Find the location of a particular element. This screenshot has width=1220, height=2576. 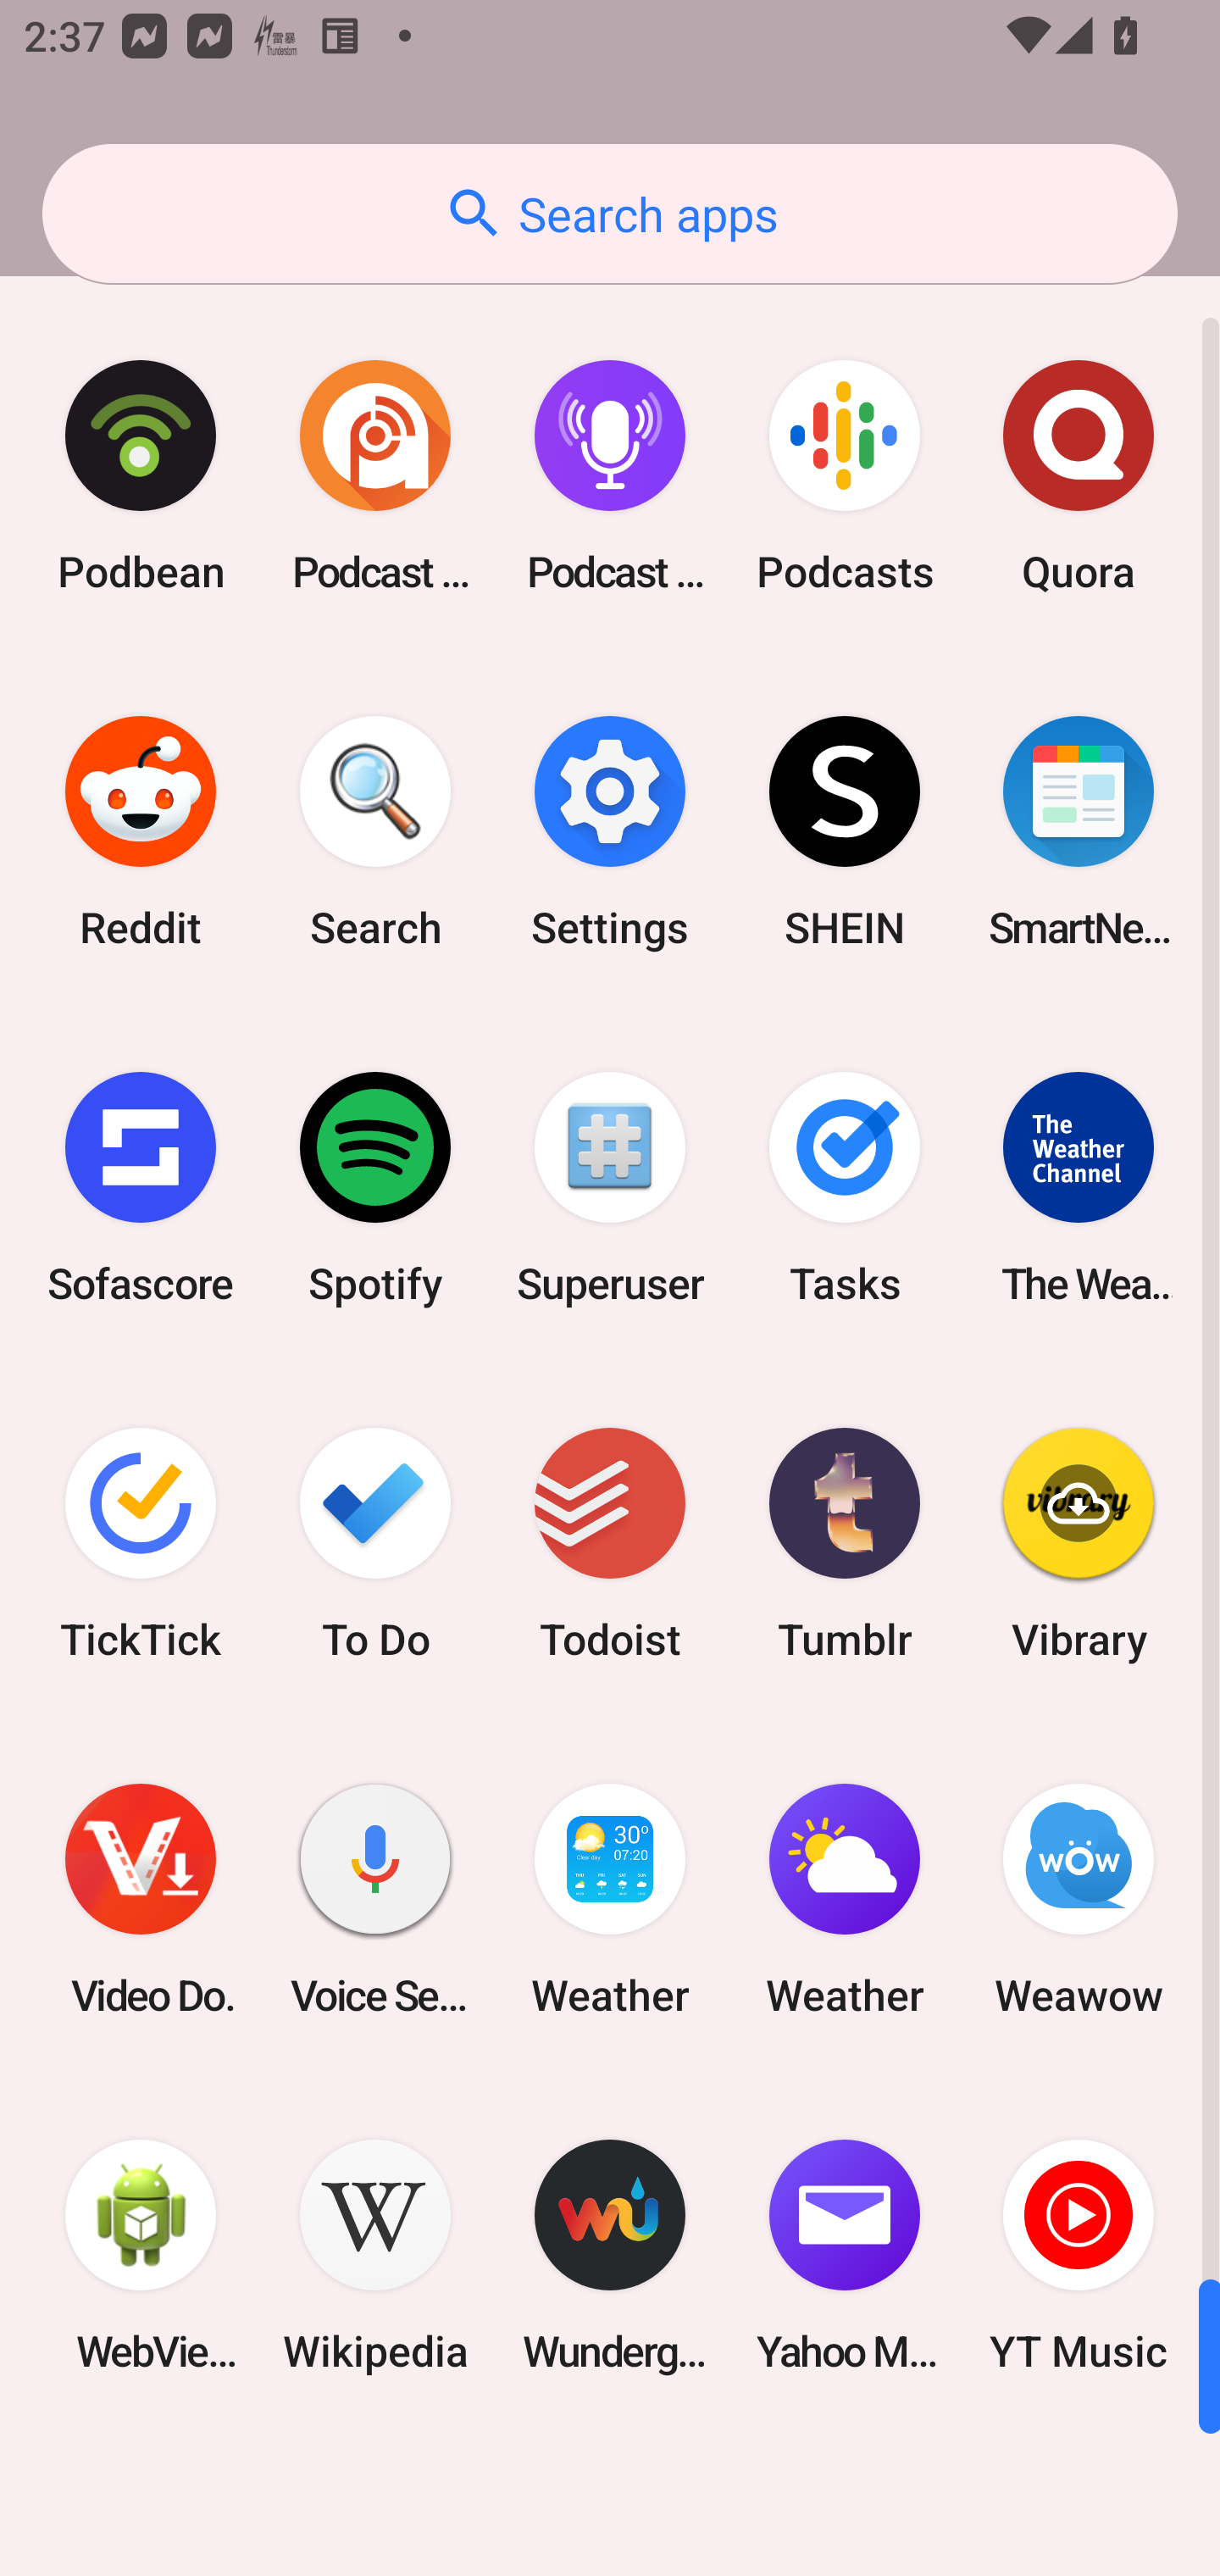

Settings is located at coordinates (610, 832).